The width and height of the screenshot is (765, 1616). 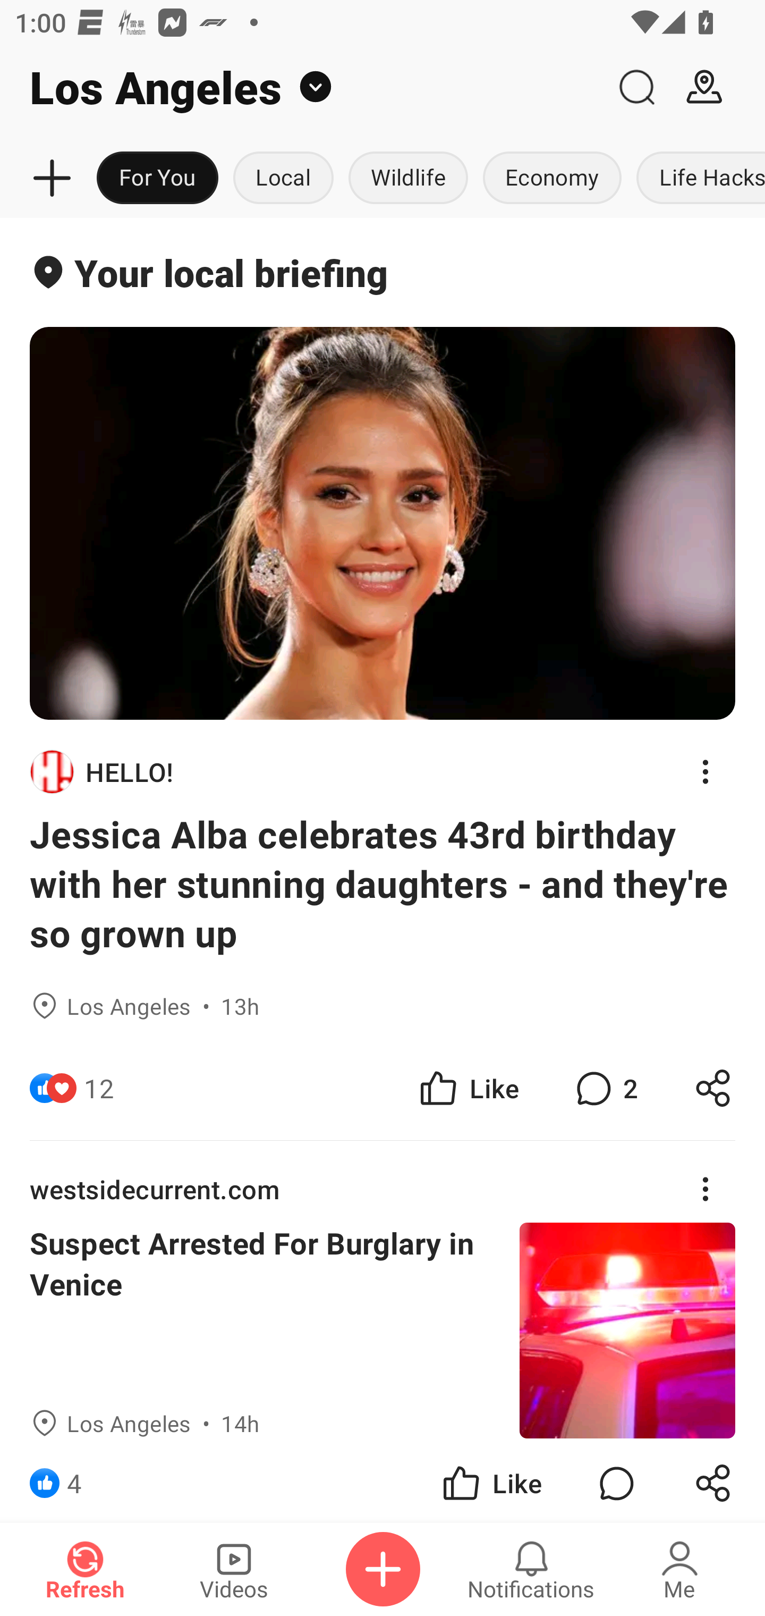 What do you see at coordinates (552, 179) in the screenshot?
I see `Economy` at bounding box center [552, 179].